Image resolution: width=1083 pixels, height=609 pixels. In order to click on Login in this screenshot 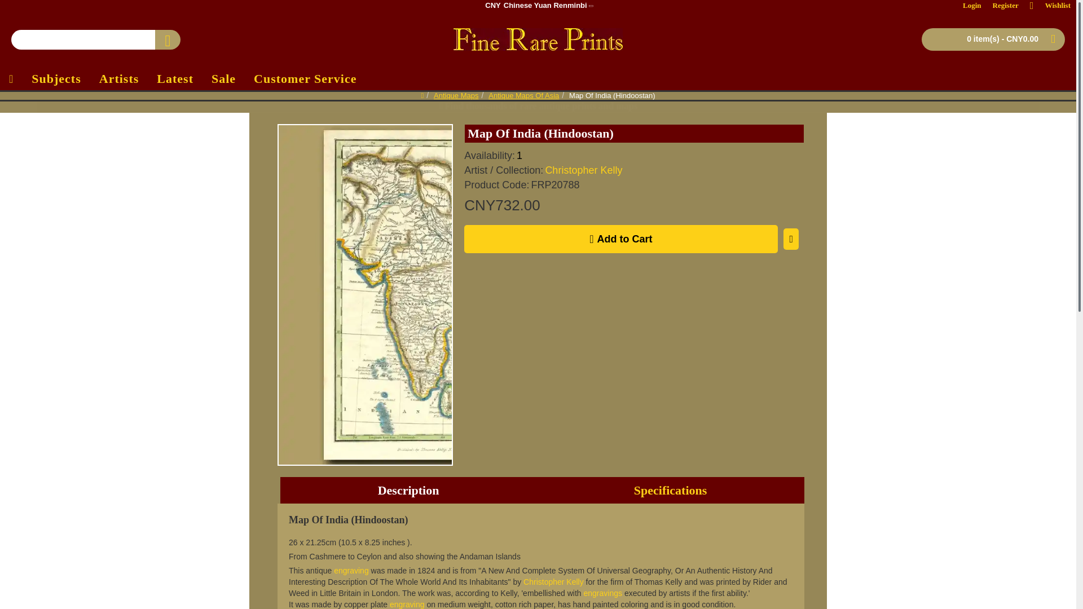, I will do `click(972, 6)`.